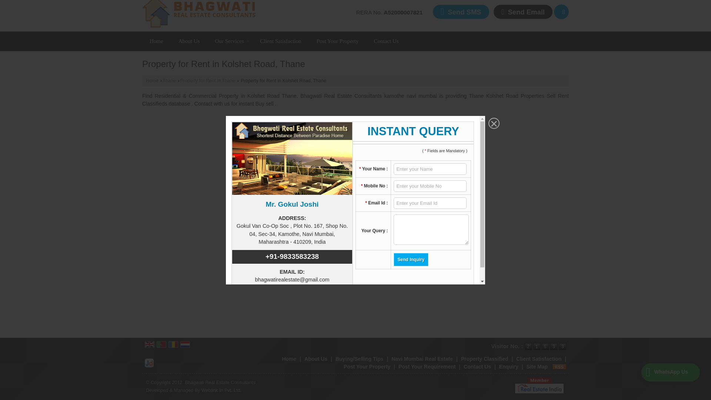 The image size is (711, 400). Describe the element at coordinates (338, 41) in the screenshot. I see `Post Your Property` at that location.